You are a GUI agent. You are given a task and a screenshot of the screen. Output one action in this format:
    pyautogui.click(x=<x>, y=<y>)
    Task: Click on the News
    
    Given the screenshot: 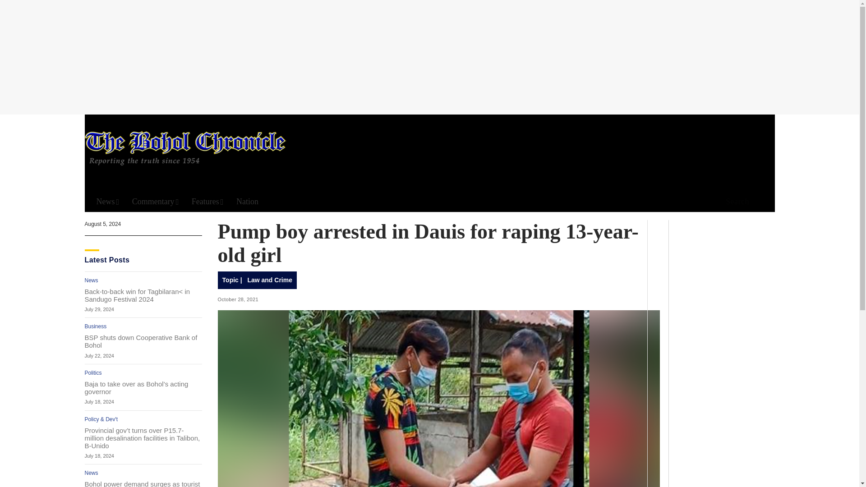 What is the action you would take?
    pyautogui.click(x=107, y=202)
    